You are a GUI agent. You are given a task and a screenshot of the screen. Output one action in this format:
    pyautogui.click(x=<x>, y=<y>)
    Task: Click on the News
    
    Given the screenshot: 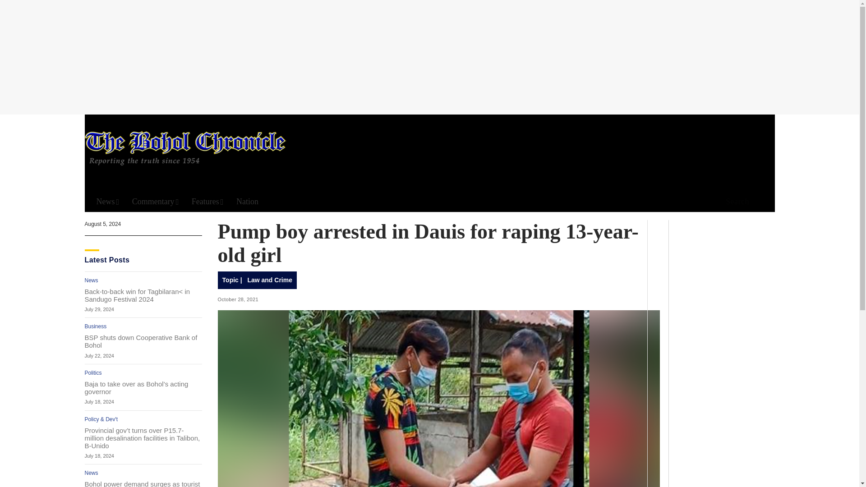 What is the action you would take?
    pyautogui.click(x=107, y=202)
    